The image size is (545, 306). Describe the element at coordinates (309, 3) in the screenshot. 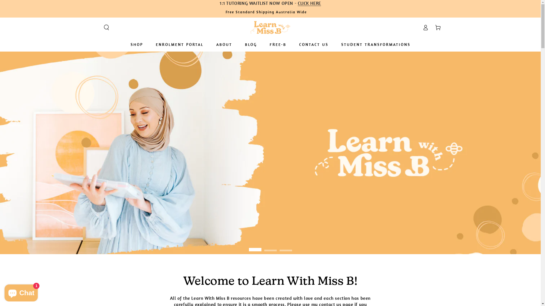

I see `CLICK HERE` at that location.